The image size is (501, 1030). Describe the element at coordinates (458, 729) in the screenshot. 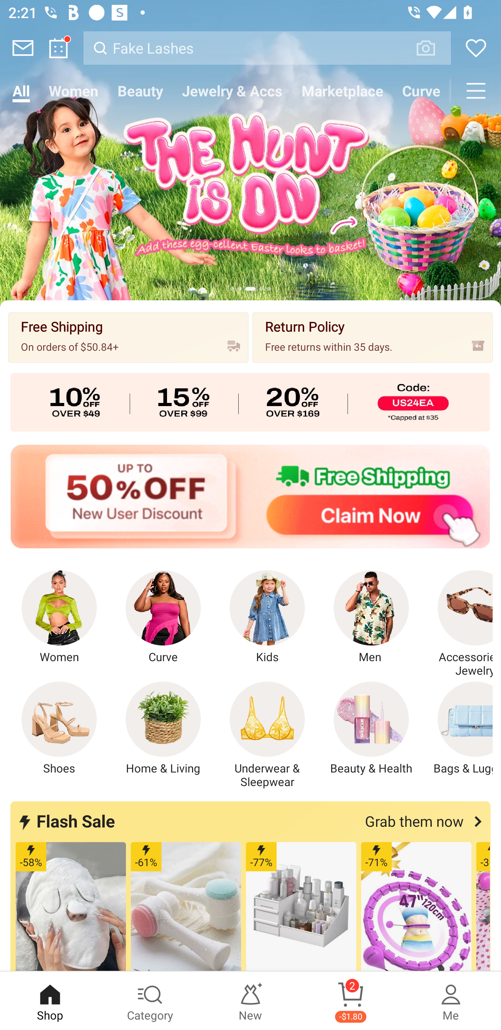

I see `Bags & Luggage` at that location.